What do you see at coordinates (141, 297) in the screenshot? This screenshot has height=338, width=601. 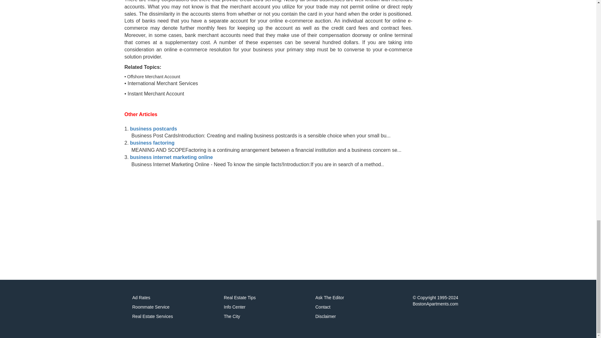 I see `Ad Rates` at bounding box center [141, 297].